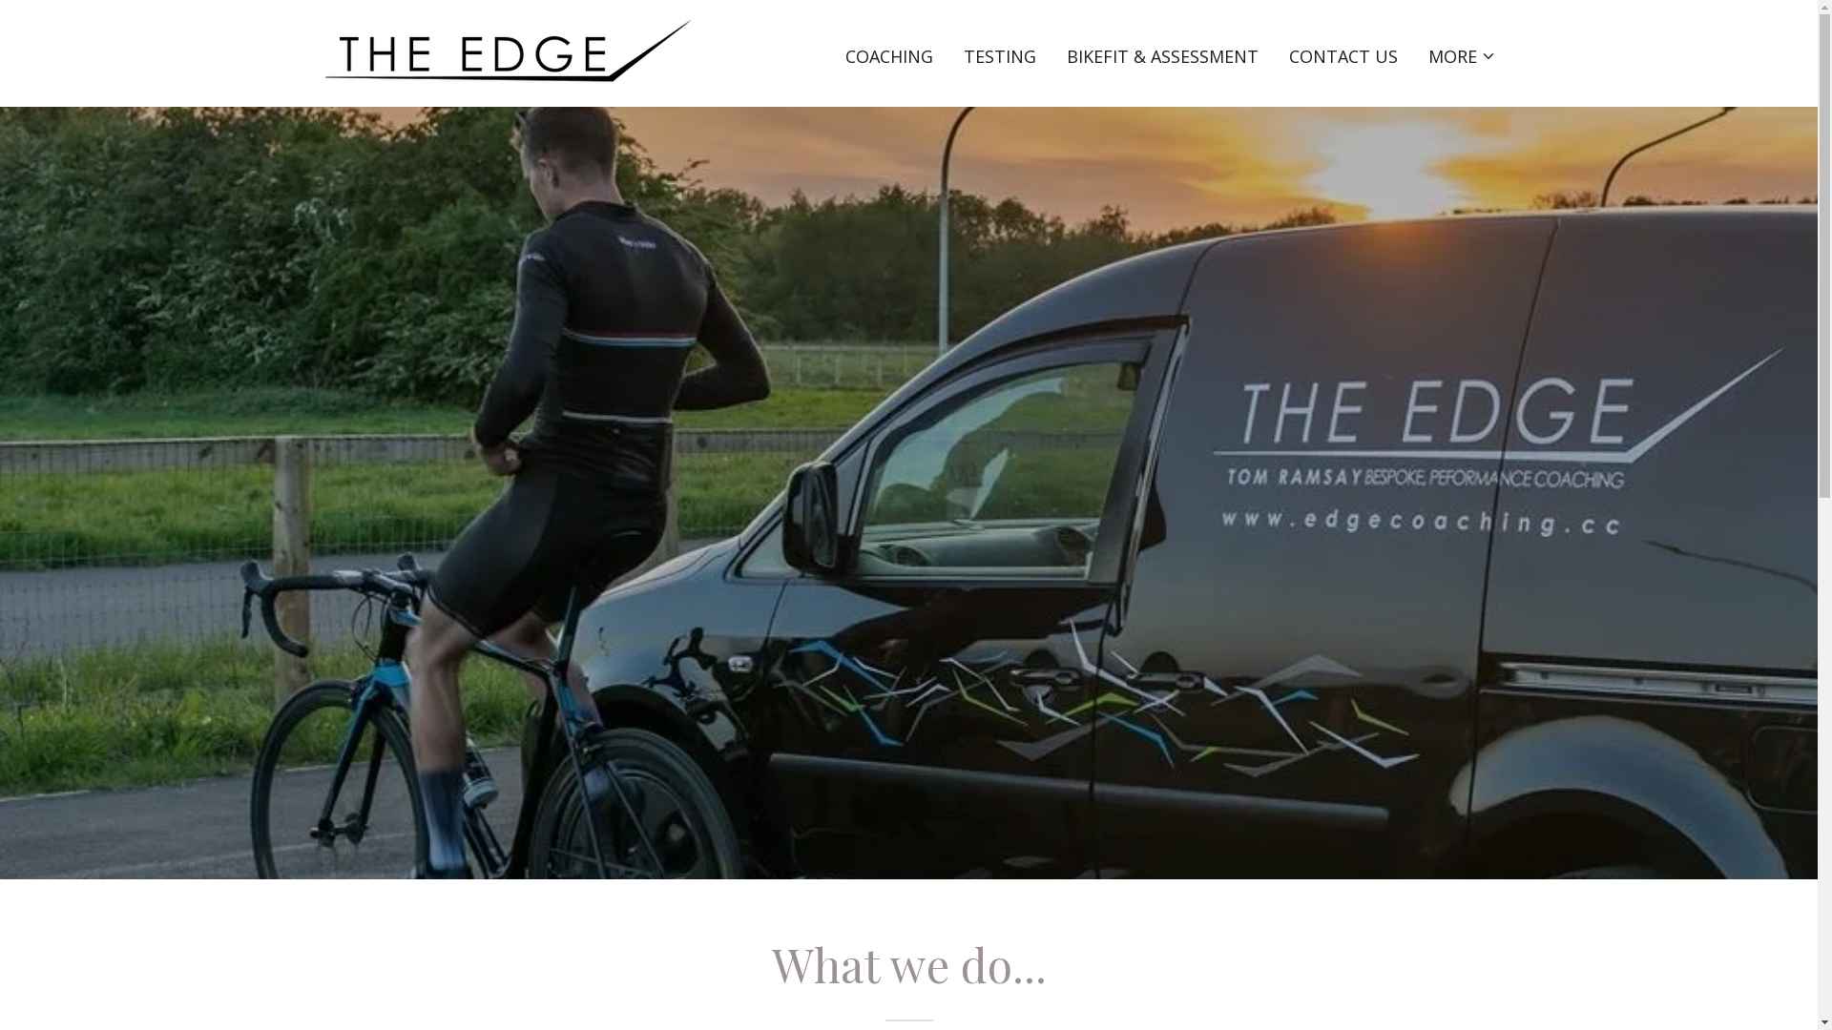 The width and height of the screenshot is (1832, 1030). Describe the element at coordinates (1162, 55) in the screenshot. I see `BIKEFIT & ASSESSMENT` at that location.